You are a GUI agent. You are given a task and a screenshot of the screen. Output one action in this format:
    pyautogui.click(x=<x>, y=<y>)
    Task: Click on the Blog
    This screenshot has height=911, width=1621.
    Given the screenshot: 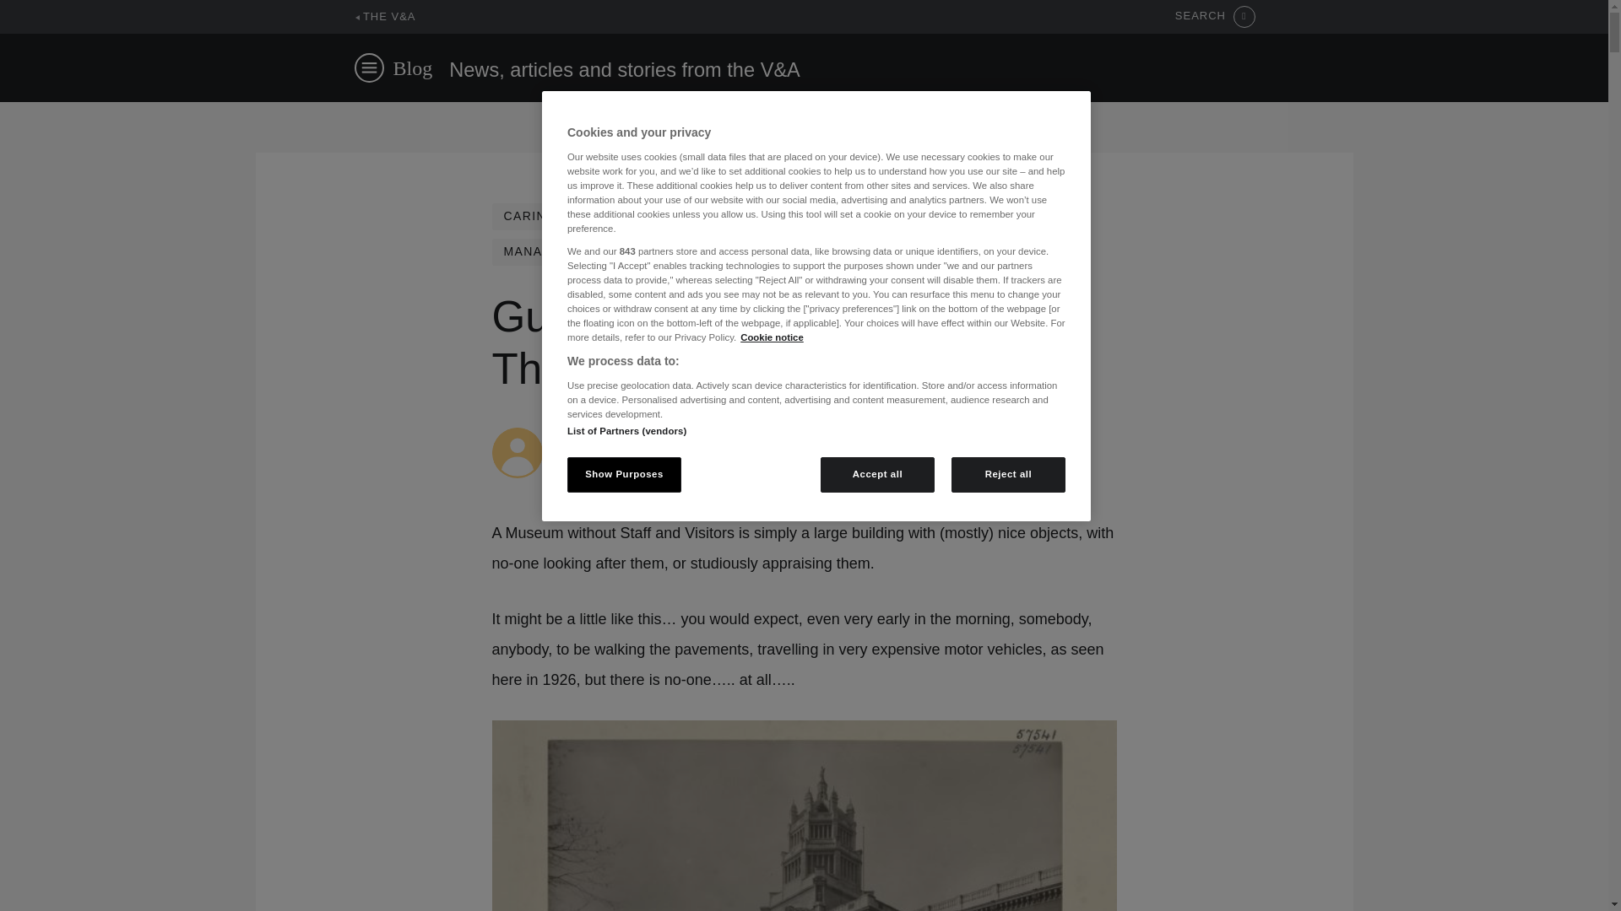 What is the action you would take?
    pyautogui.click(x=413, y=67)
    